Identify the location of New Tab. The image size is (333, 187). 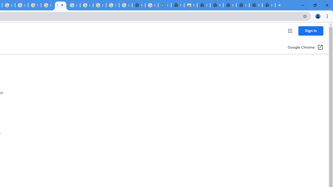
(268, 5).